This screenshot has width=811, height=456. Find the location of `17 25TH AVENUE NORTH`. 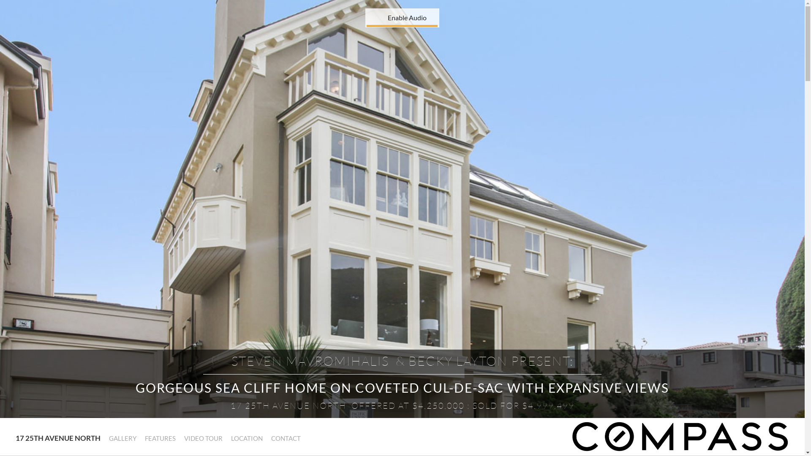

17 25TH AVENUE NORTH is located at coordinates (57, 438).